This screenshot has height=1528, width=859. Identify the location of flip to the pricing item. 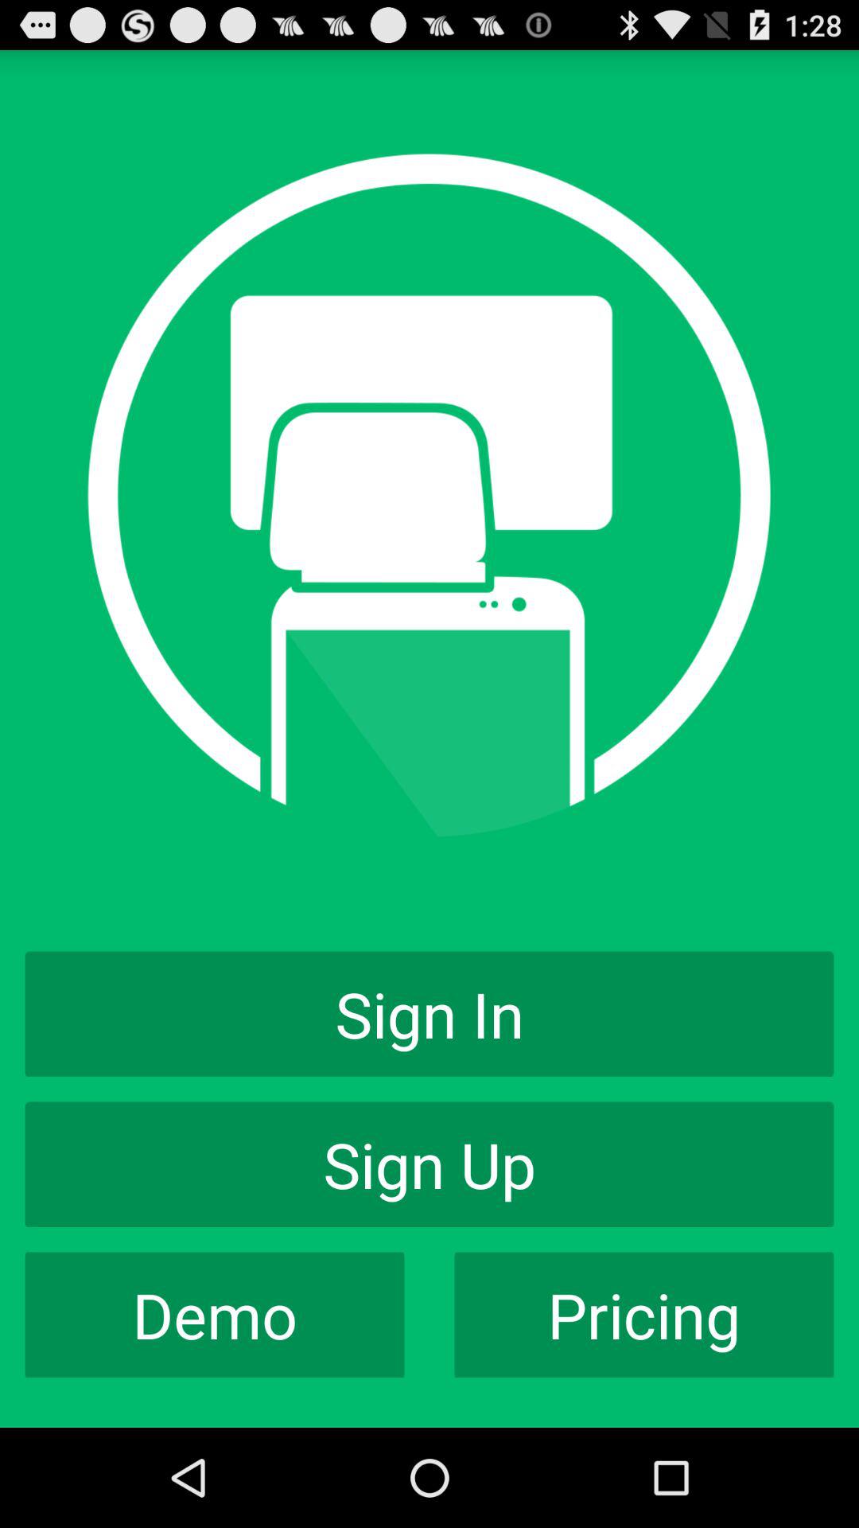
(644, 1315).